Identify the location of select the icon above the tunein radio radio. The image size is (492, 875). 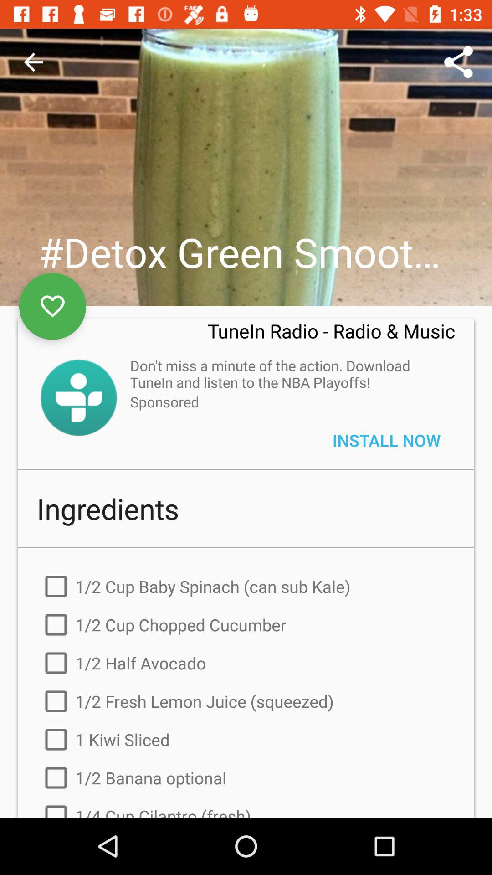
(458, 62).